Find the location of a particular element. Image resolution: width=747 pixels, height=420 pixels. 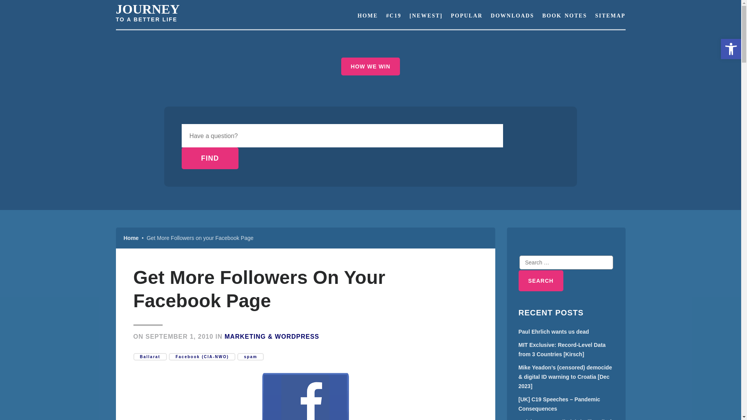

DOWNLOADS is located at coordinates (512, 16).